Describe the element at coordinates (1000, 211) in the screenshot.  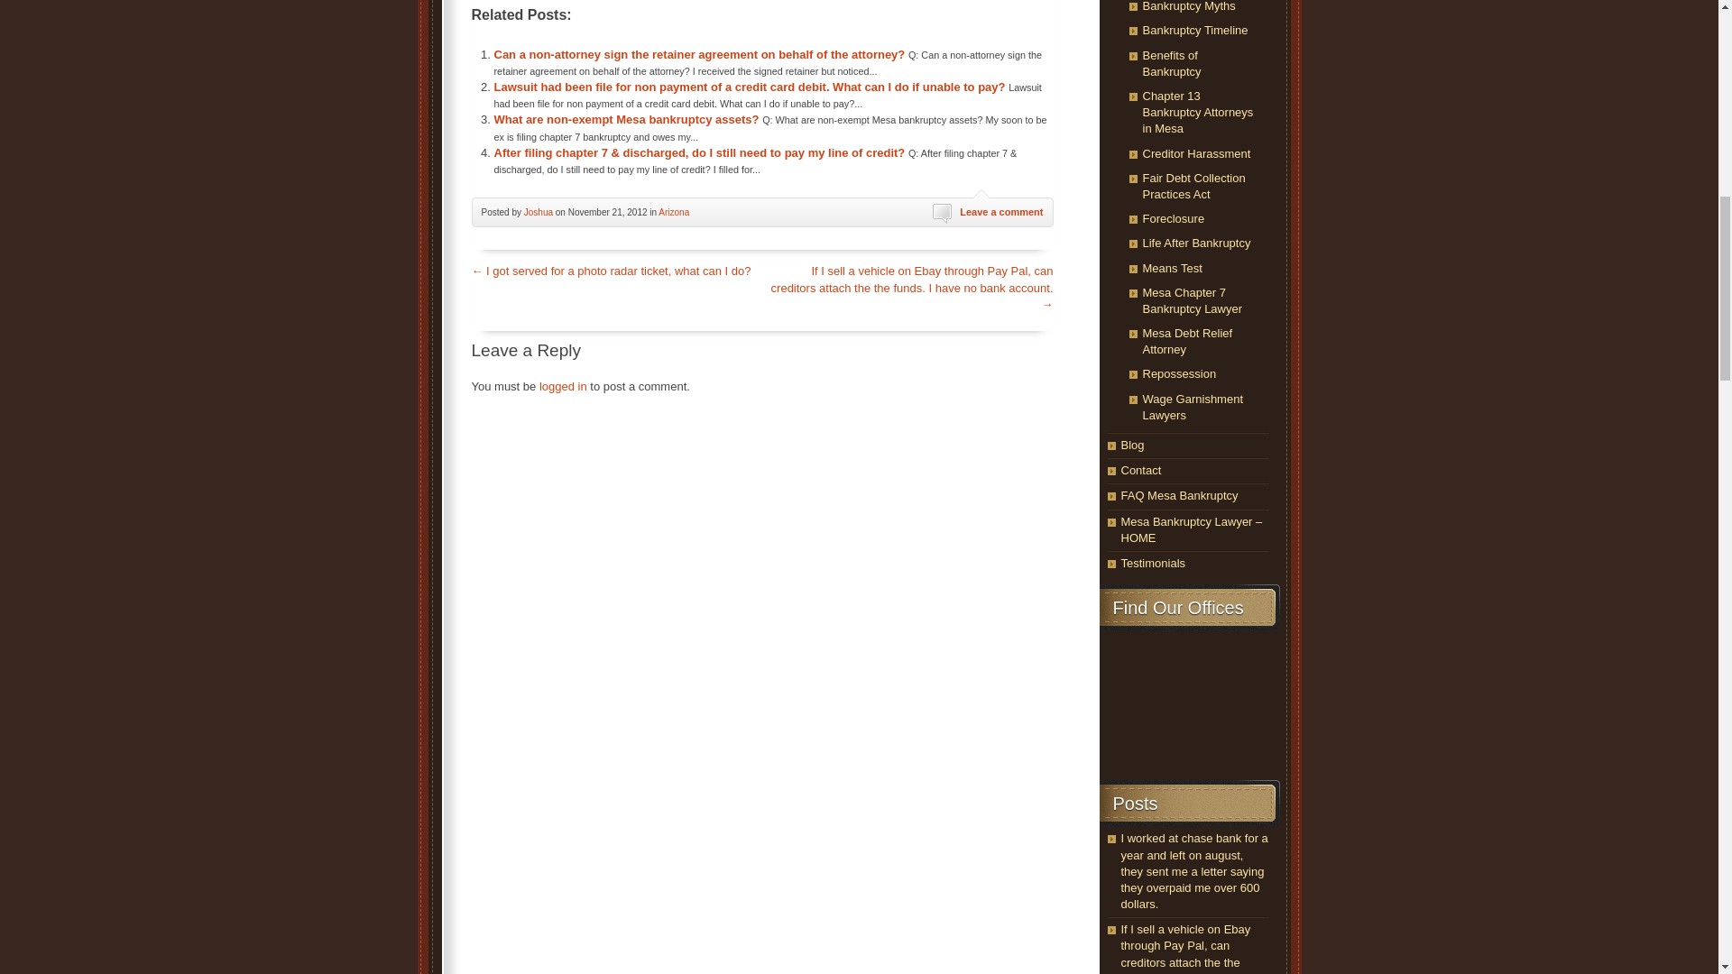
I see `Leave a comment` at that location.